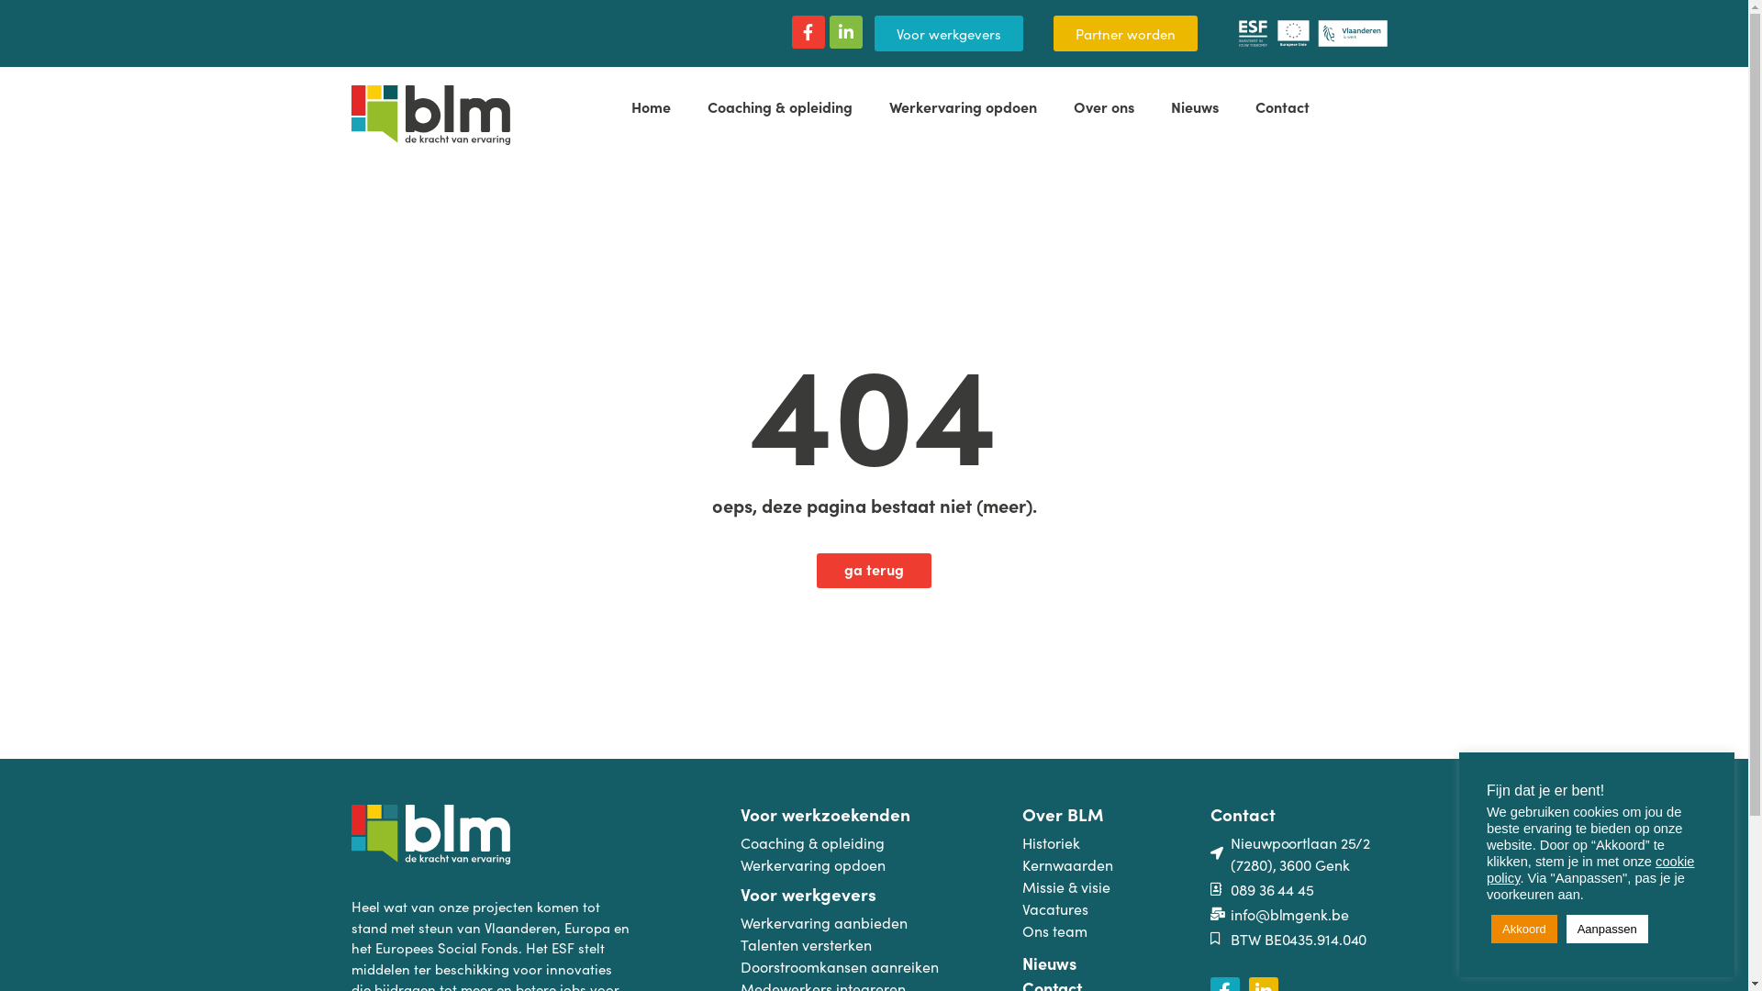  What do you see at coordinates (1283, 106) in the screenshot?
I see `Contact` at bounding box center [1283, 106].